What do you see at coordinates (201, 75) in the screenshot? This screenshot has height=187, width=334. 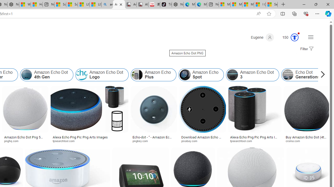 I see `Amazon Echo Spot` at bounding box center [201, 75].